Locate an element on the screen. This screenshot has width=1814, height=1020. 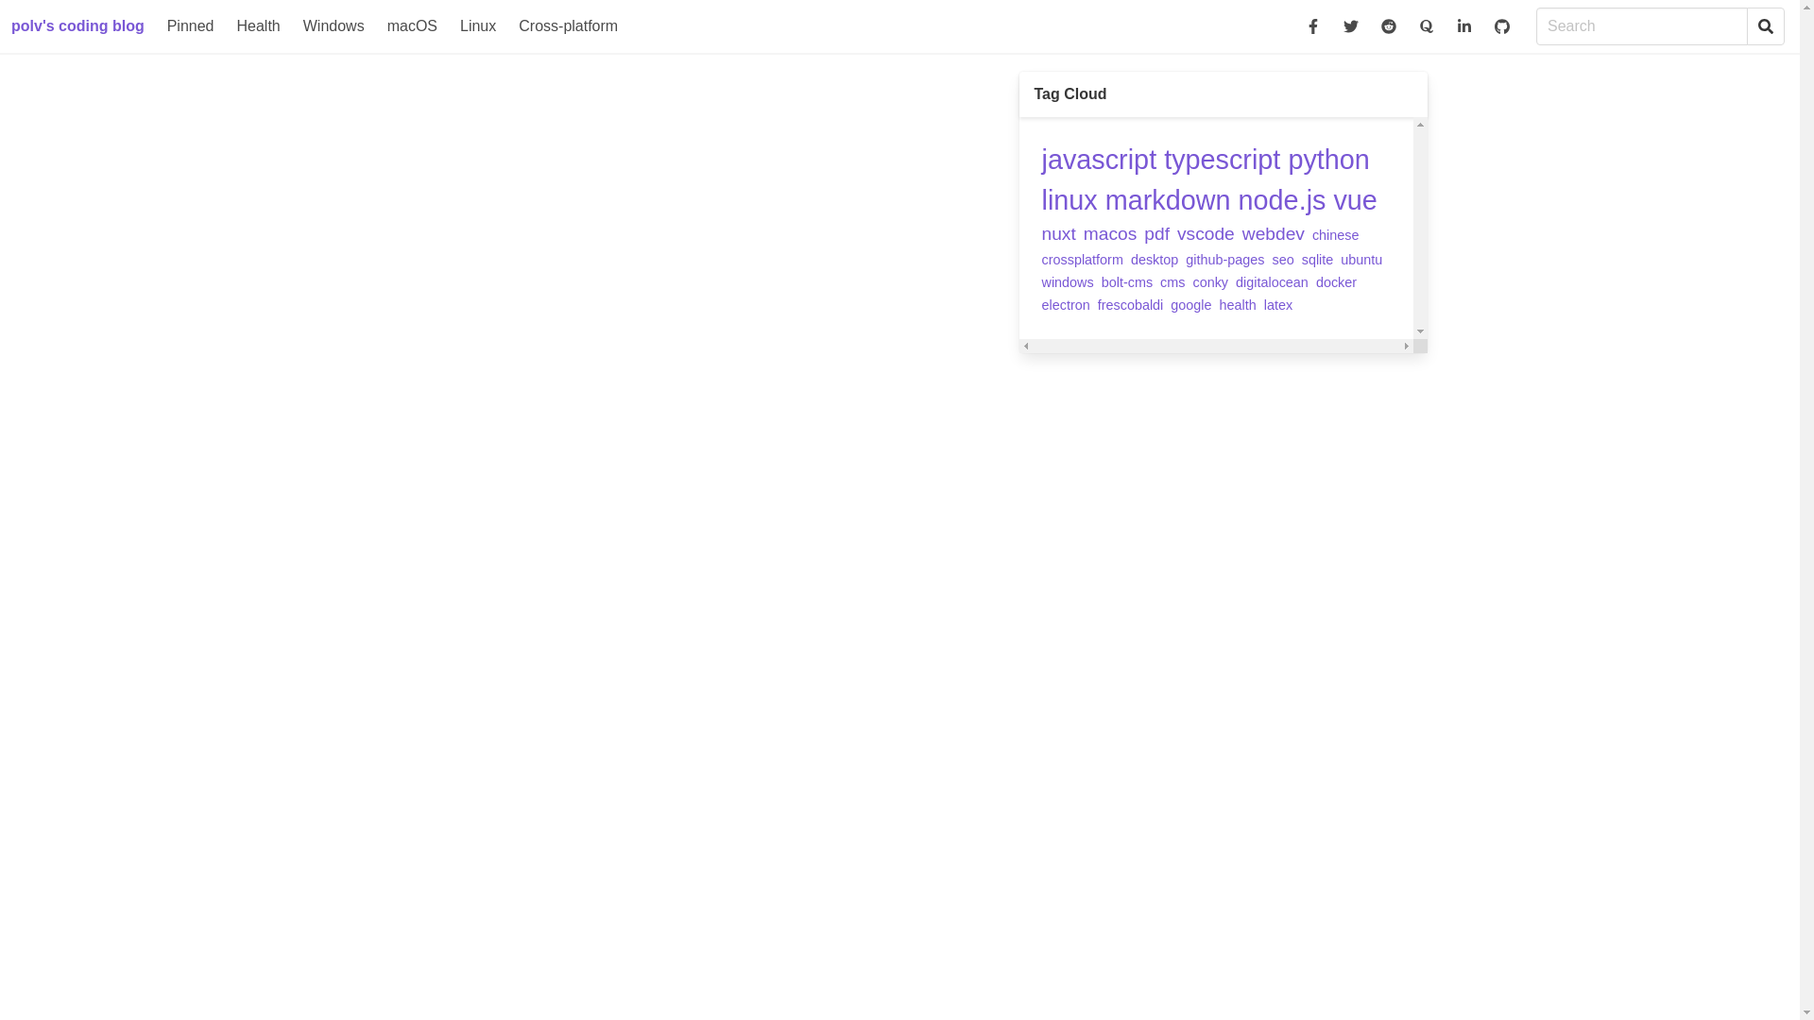
macos is located at coordinates (1111, 234).